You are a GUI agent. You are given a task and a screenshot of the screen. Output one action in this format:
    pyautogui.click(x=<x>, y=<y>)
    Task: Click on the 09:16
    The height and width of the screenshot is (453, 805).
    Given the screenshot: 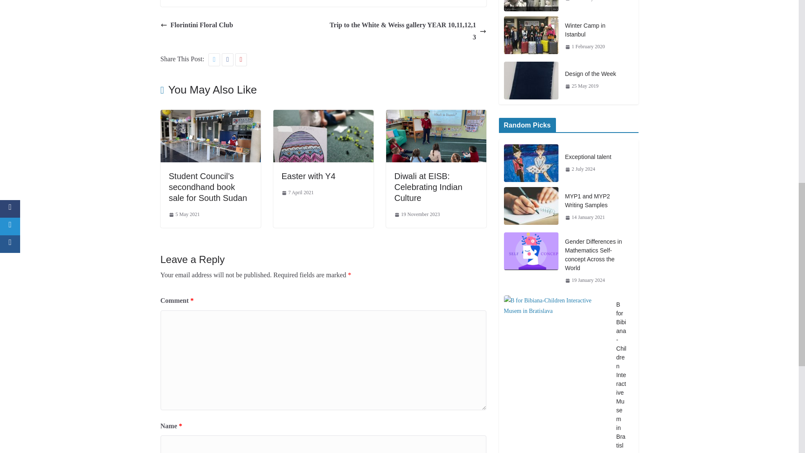 What is the action you would take?
    pyautogui.click(x=184, y=215)
    